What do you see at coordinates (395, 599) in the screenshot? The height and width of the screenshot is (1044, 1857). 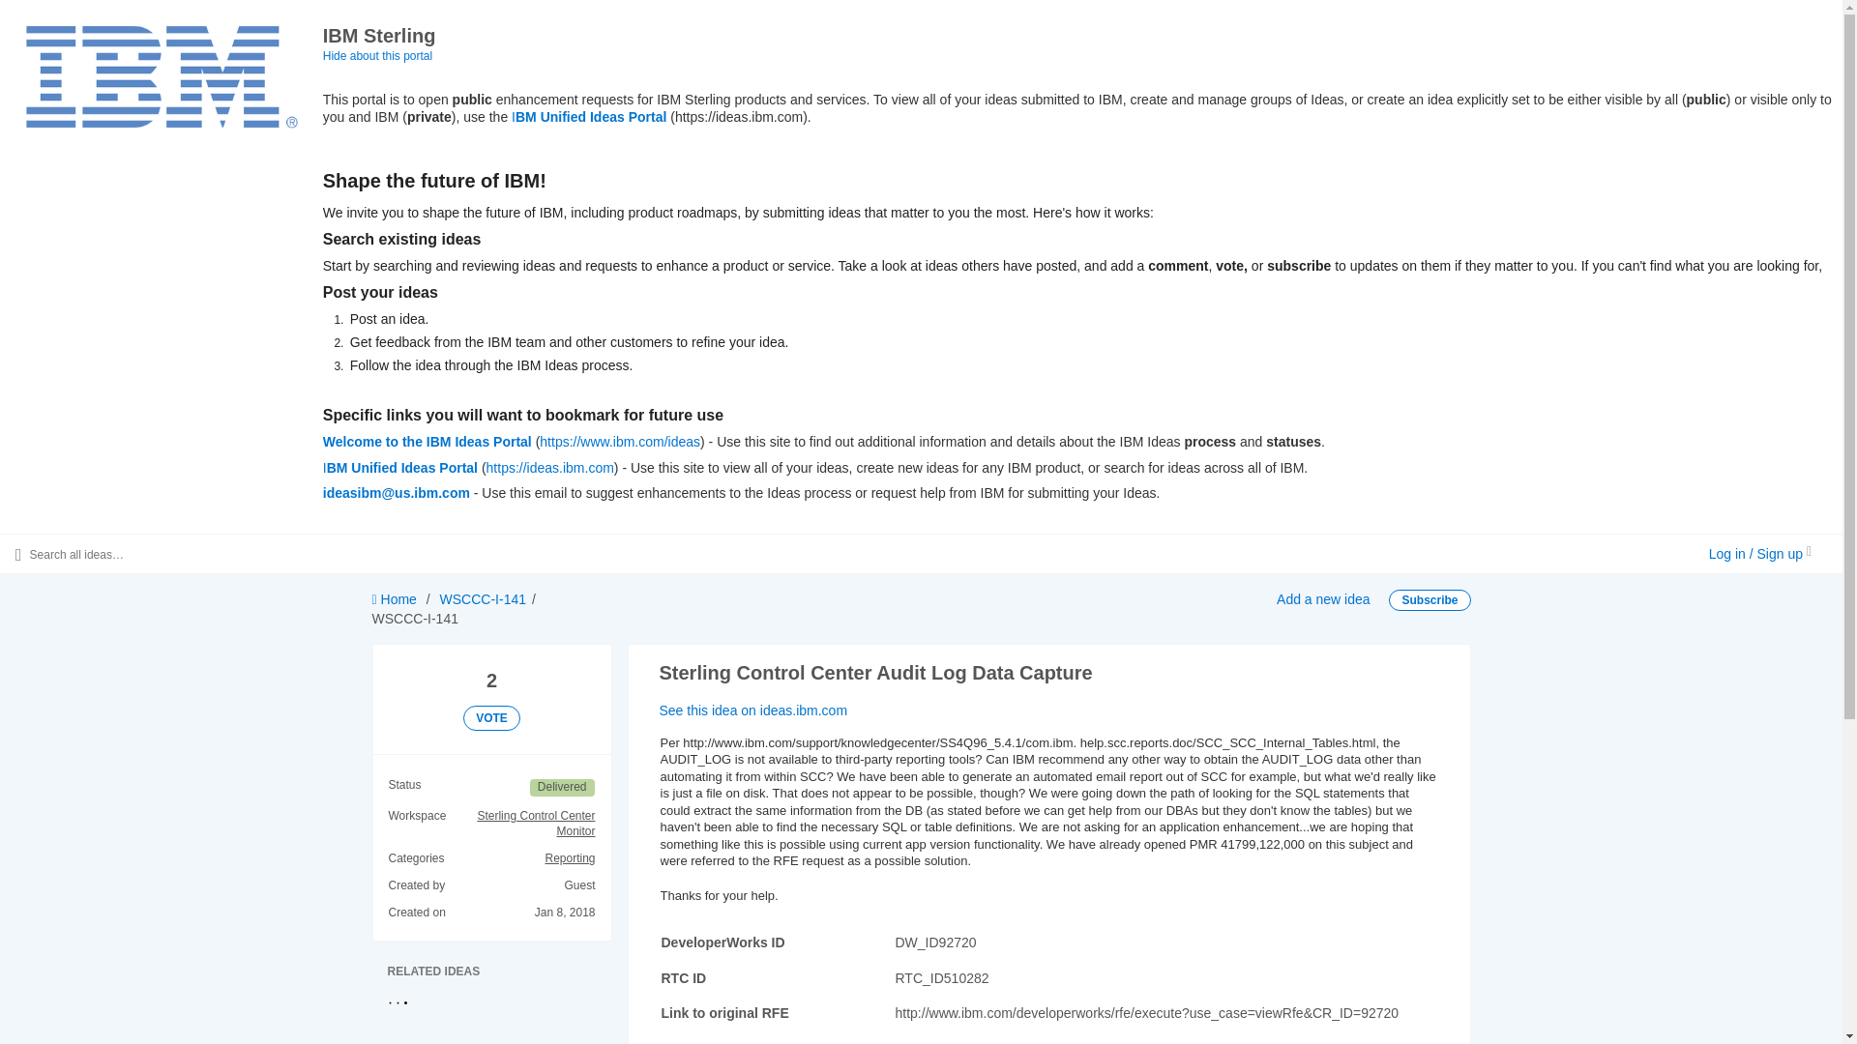 I see `Home` at bounding box center [395, 599].